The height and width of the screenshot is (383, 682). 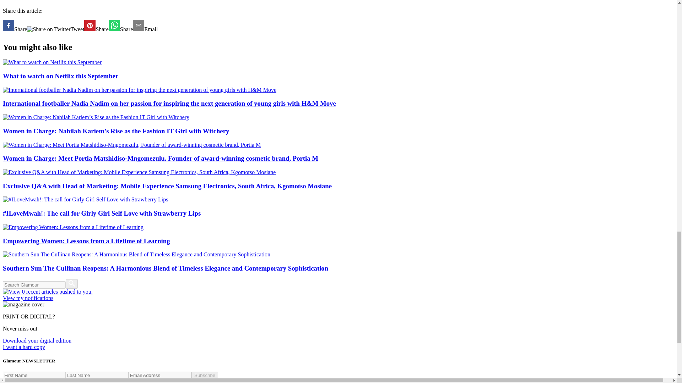 I want to click on Email, so click(x=145, y=26).